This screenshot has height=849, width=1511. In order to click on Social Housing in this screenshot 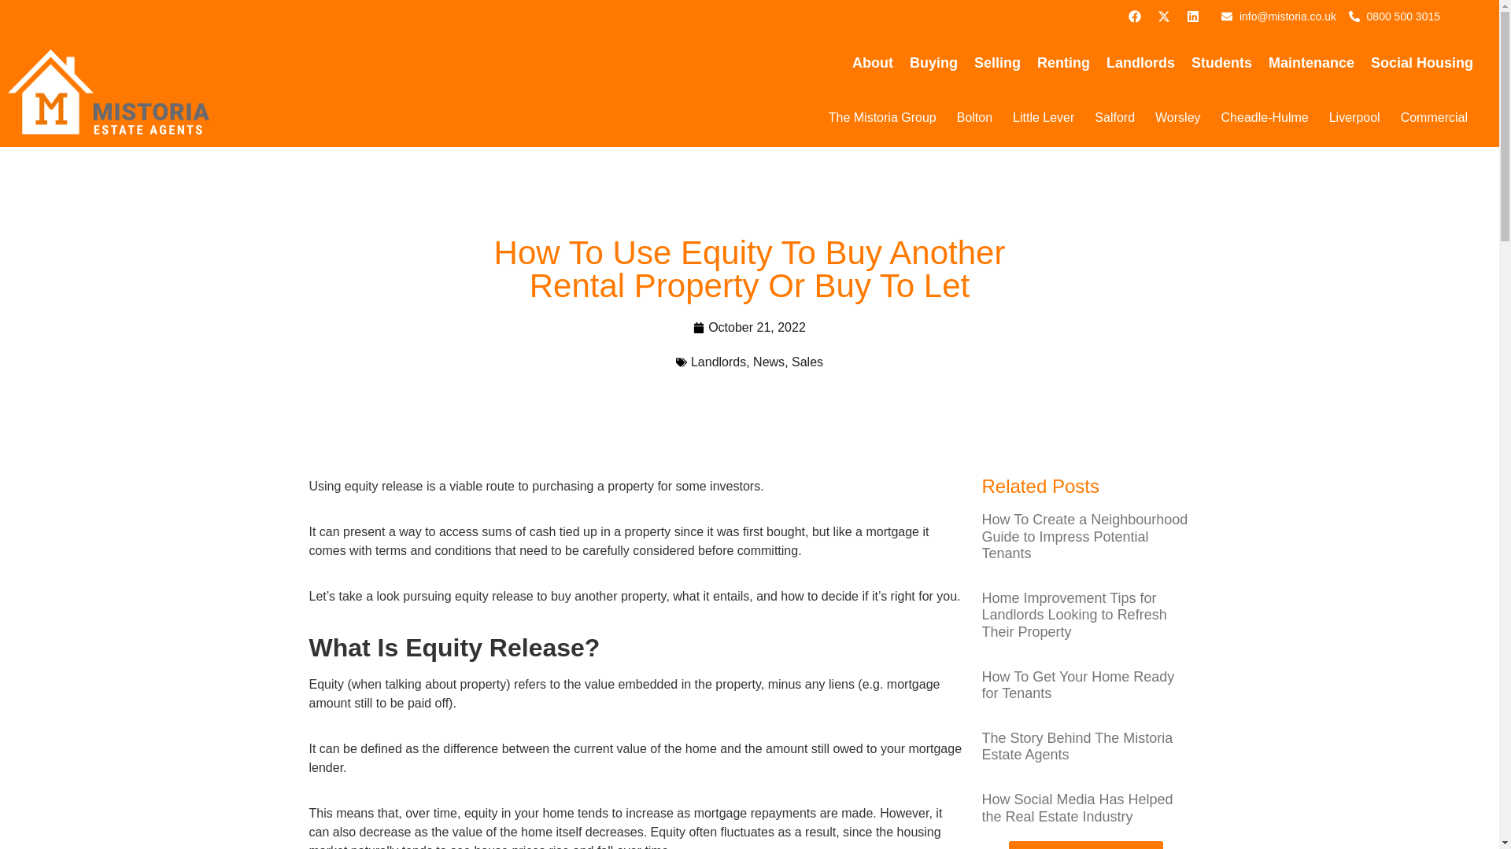, I will do `click(1421, 63)`.